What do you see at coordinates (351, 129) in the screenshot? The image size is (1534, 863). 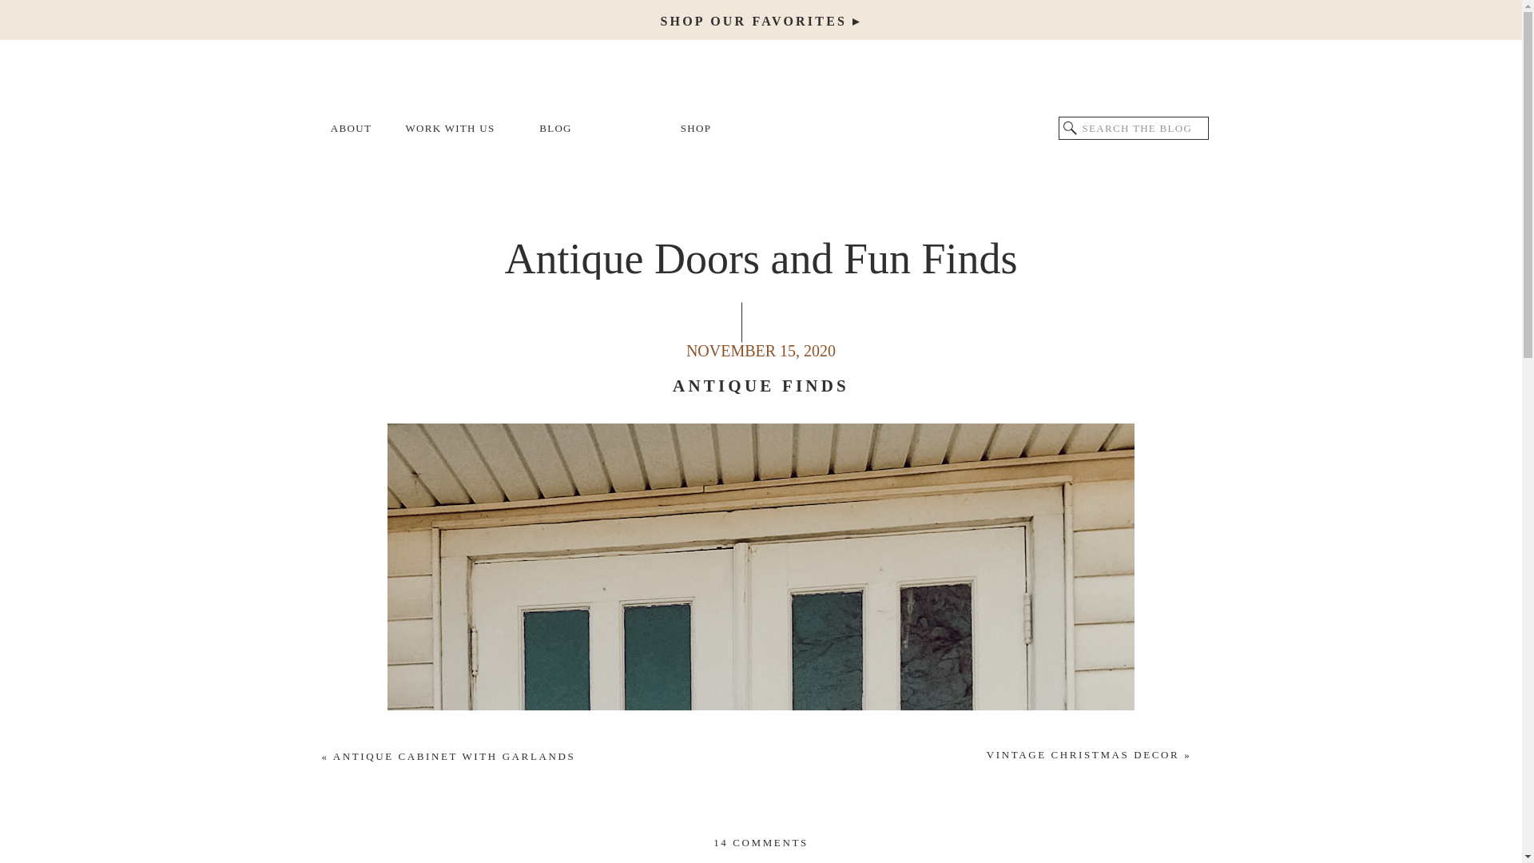 I see `ABOUT` at bounding box center [351, 129].